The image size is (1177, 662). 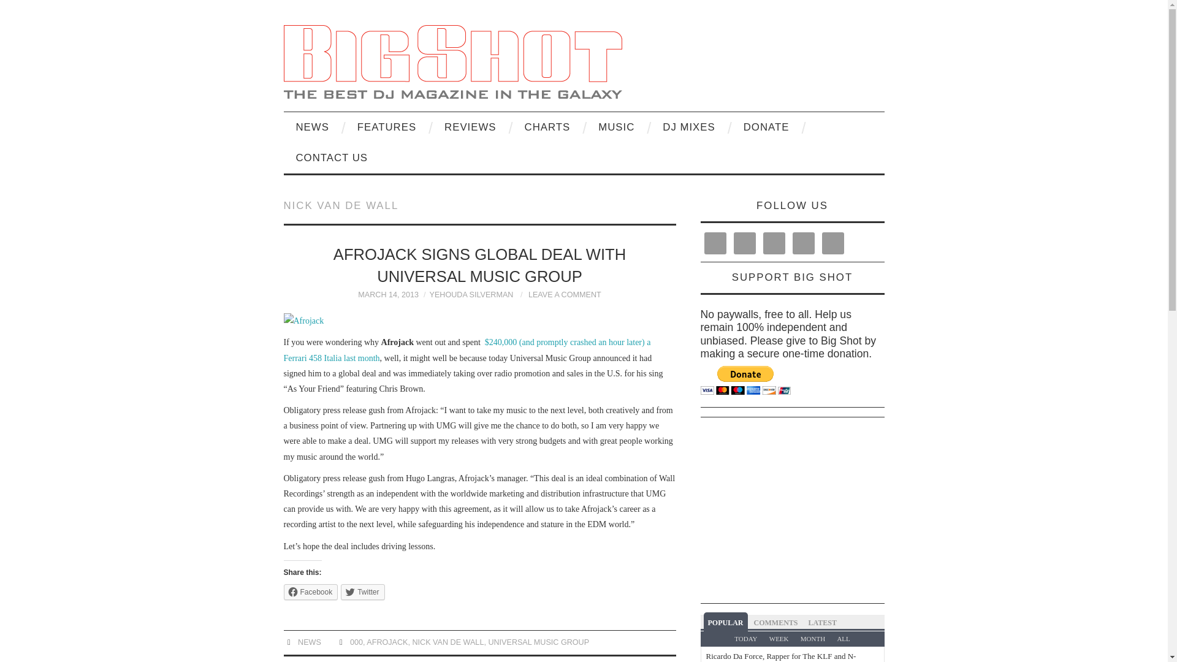 What do you see at coordinates (312, 127) in the screenshot?
I see `NEWS` at bounding box center [312, 127].